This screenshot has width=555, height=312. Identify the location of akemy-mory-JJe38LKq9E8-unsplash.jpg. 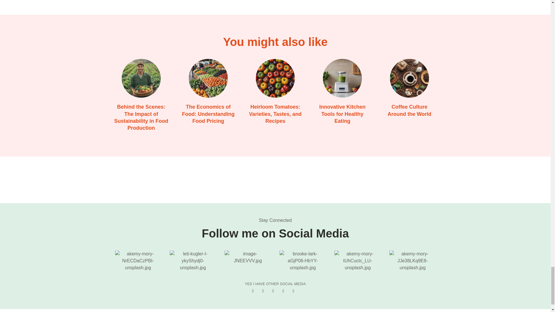
(412, 261).